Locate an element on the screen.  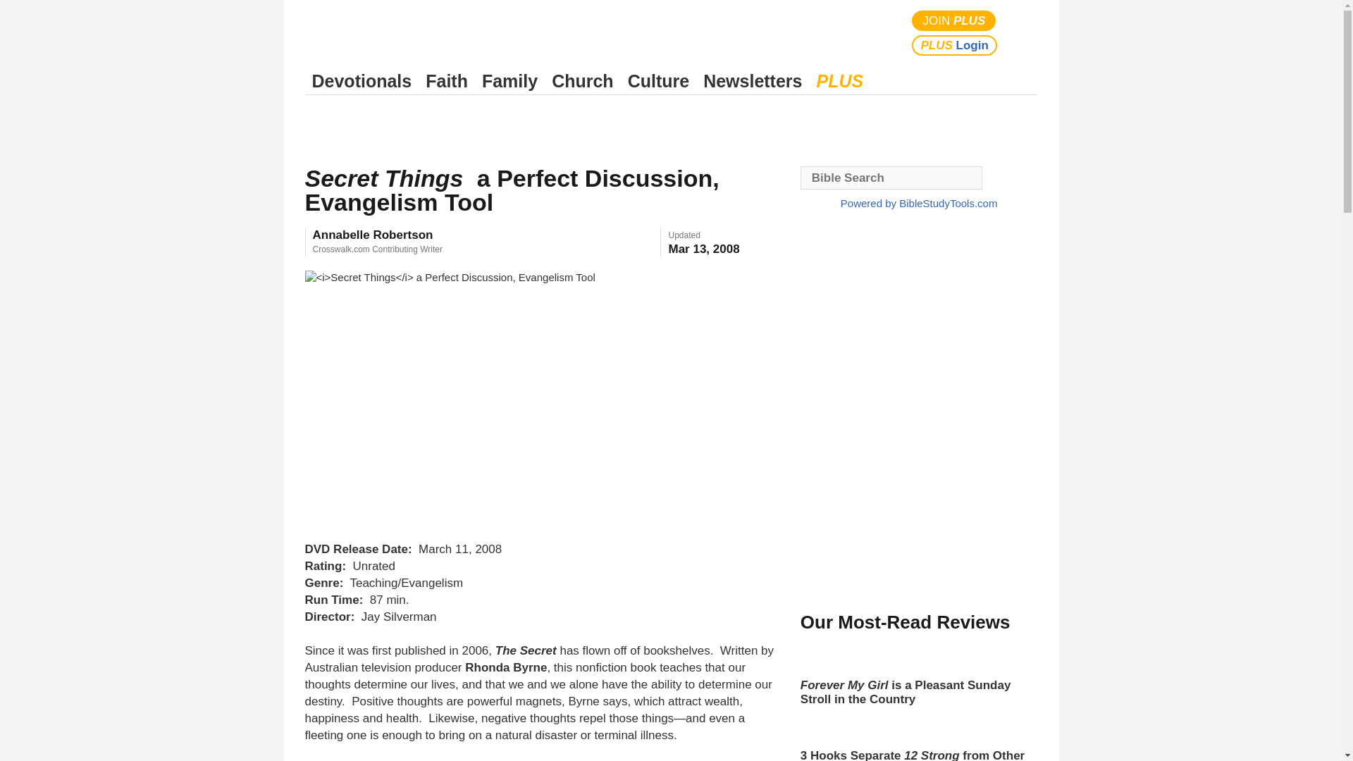
Devotionals is located at coordinates (362, 81).